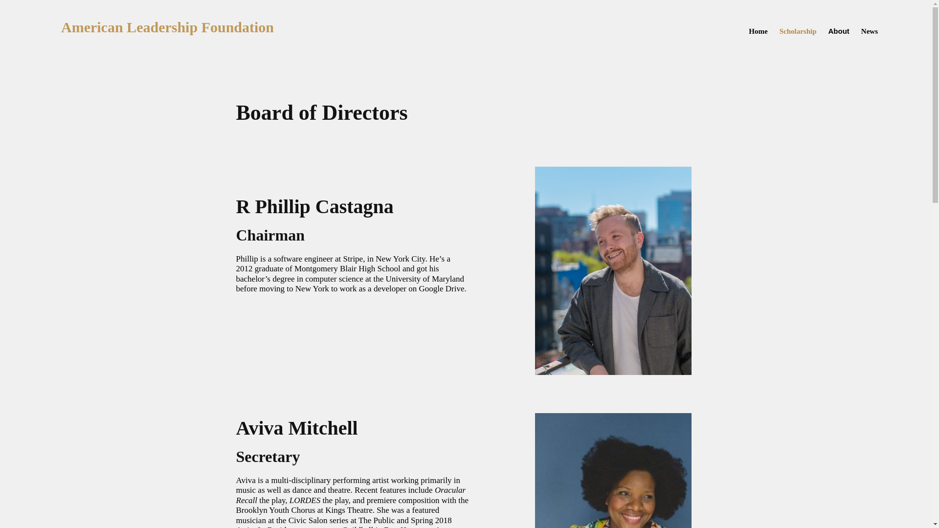 The height and width of the screenshot is (528, 939). What do you see at coordinates (167, 27) in the screenshot?
I see `American Leadership Foundation` at bounding box center [167, 27].